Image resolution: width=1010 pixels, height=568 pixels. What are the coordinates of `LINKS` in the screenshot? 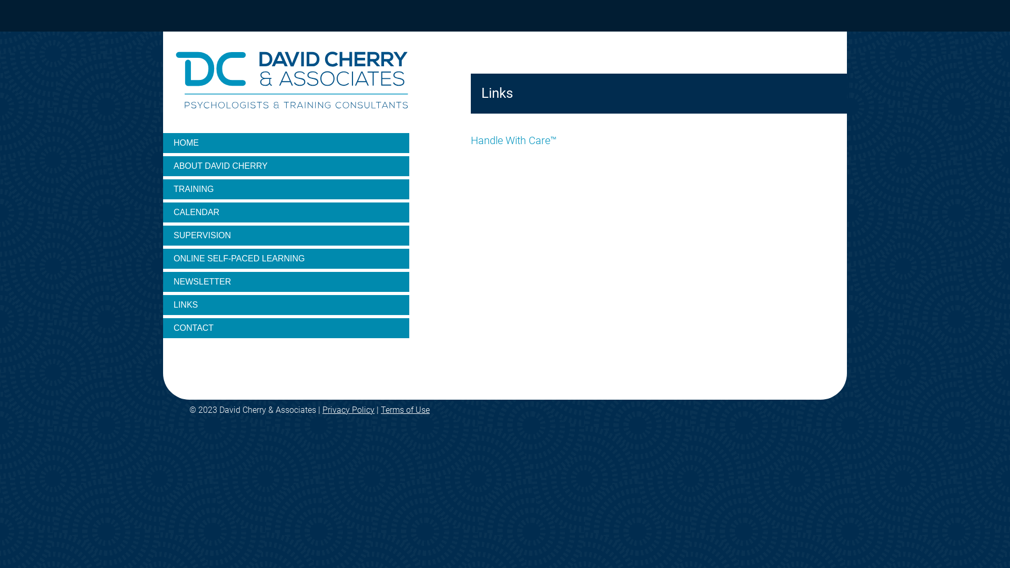 It's located at (286, 306).